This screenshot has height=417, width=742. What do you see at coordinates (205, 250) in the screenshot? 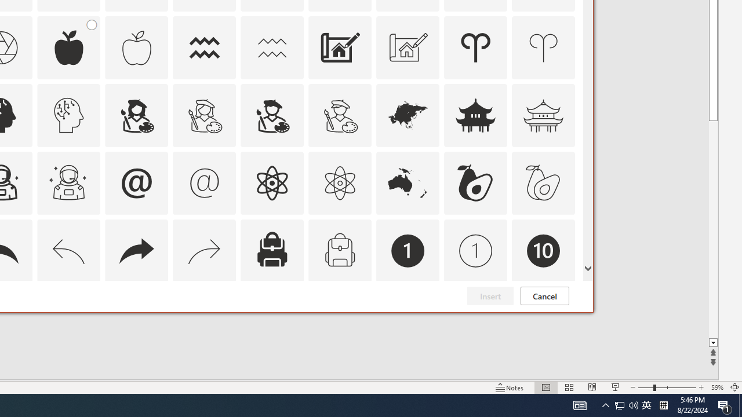
I see `AutomationID: Icons_Back_RTL_M` at bounding box center [205, 250].